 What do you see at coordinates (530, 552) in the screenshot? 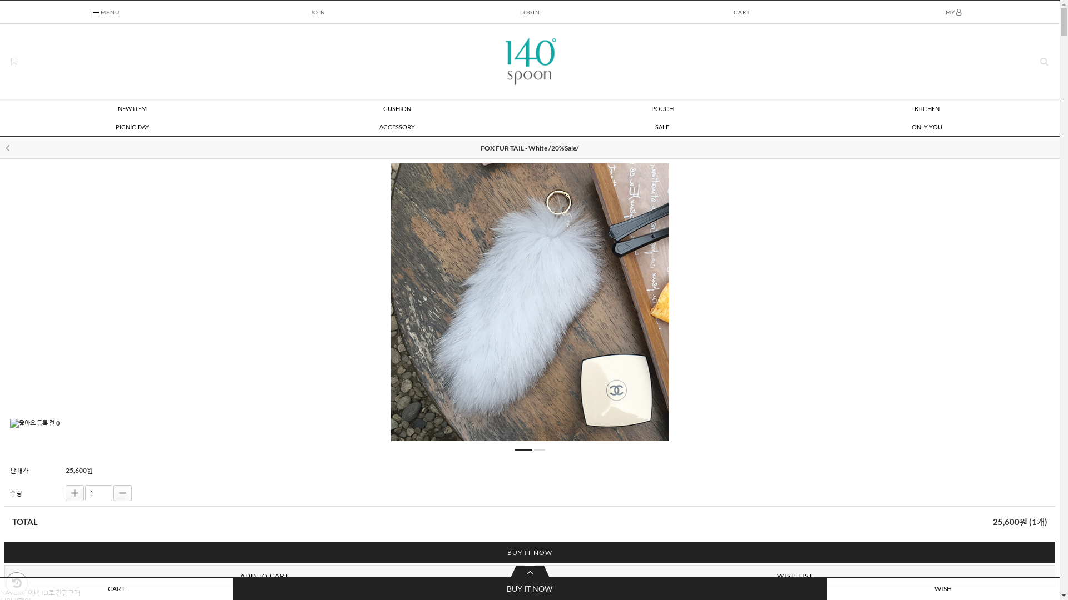
I see `BUY IT NOW` at bounding box center [530, 552].